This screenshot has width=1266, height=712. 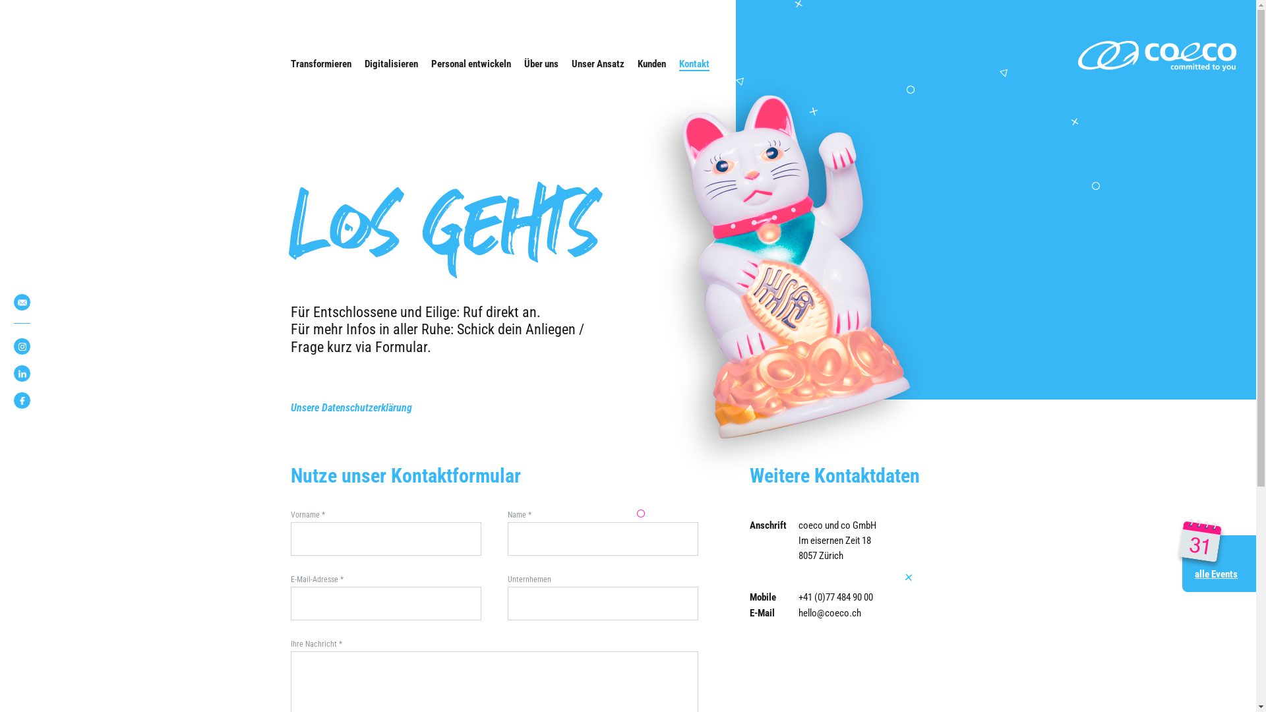 What do you see at coordinates (829, 613) in the screenshot?
I see `hello@coeco.ch` at bounding box center [829, 613].